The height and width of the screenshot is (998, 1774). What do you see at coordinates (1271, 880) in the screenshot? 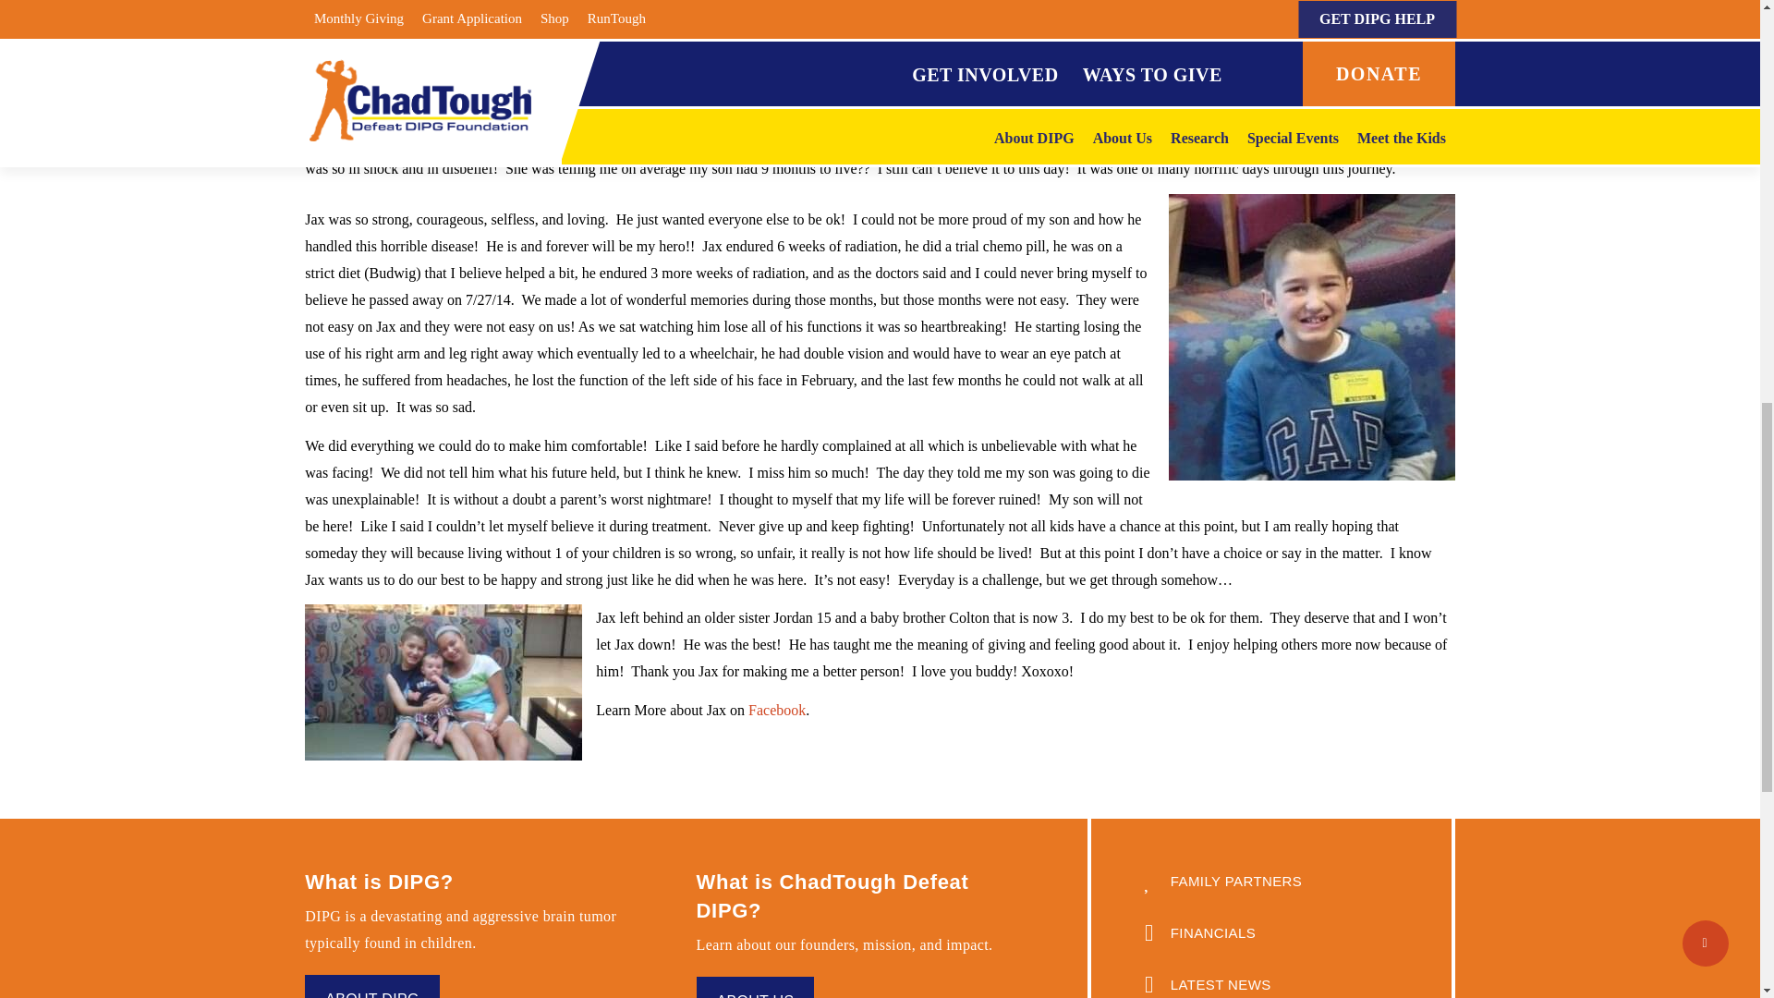
I see `Our Family Partners` at bounding box center [1271, 880].